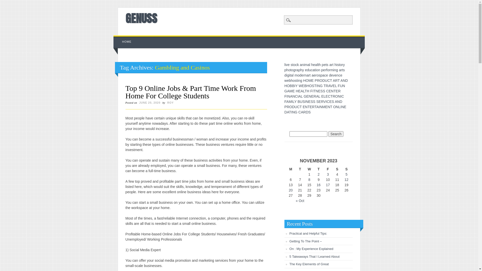 The width and height of the screenshot is (482, 271). I want to click on T, so click(316, 107).